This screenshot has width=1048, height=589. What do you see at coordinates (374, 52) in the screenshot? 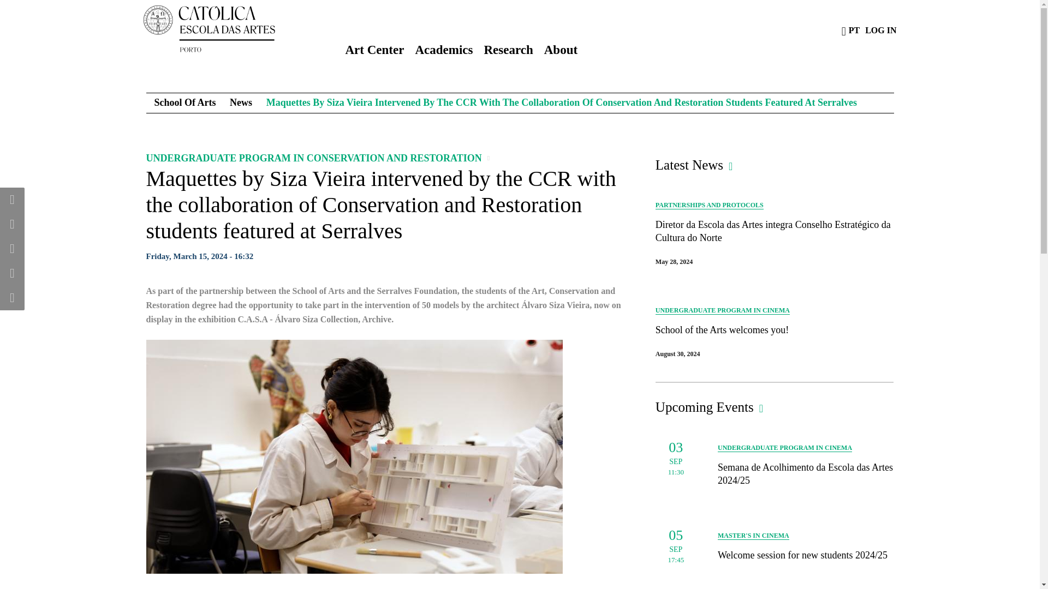
I see `Art Center` at bounding box center [374, 52].